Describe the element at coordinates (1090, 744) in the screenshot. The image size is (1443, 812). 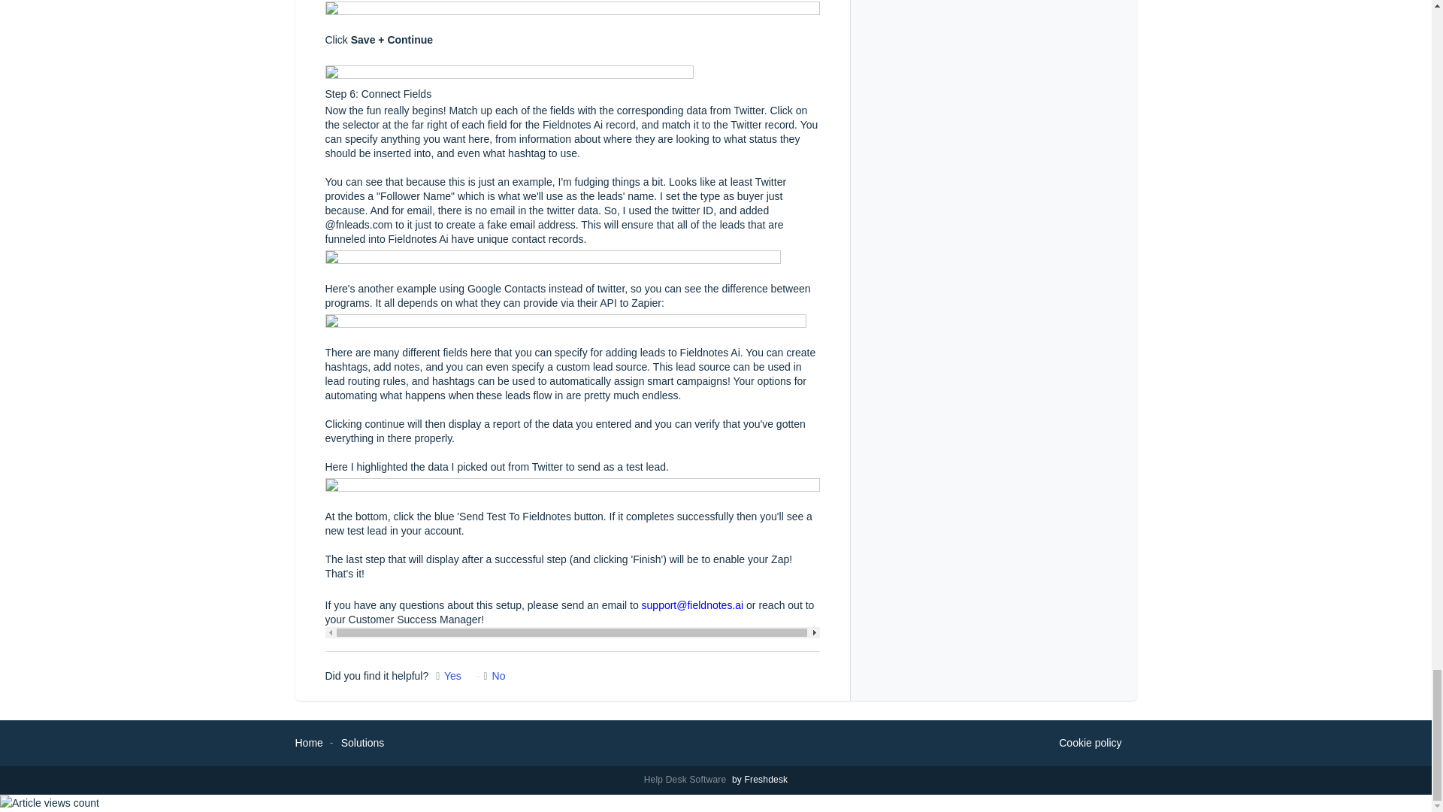
I see `Cookie policy` at that location.